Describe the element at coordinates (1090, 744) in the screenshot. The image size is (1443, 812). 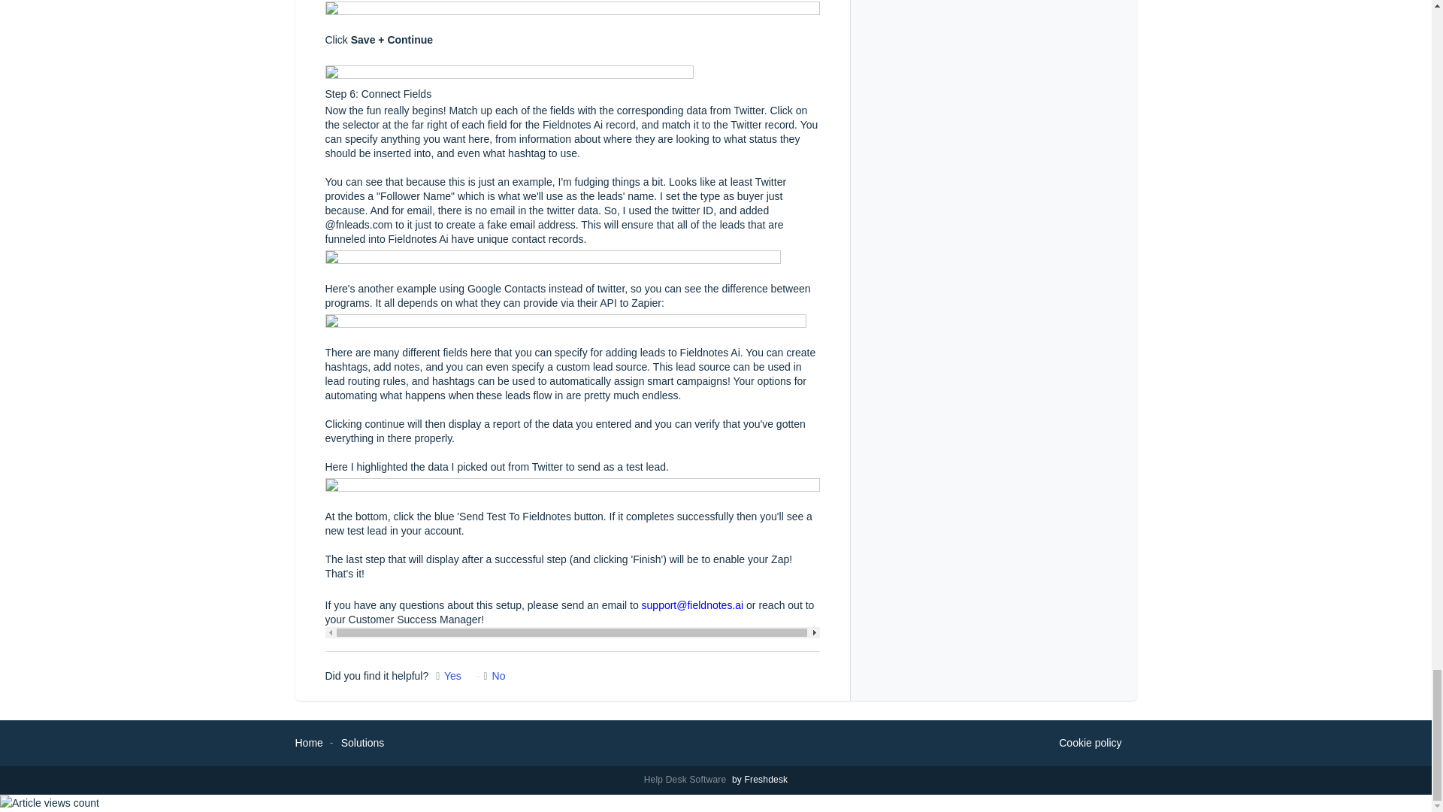
I see `Cookie policy` at that location.